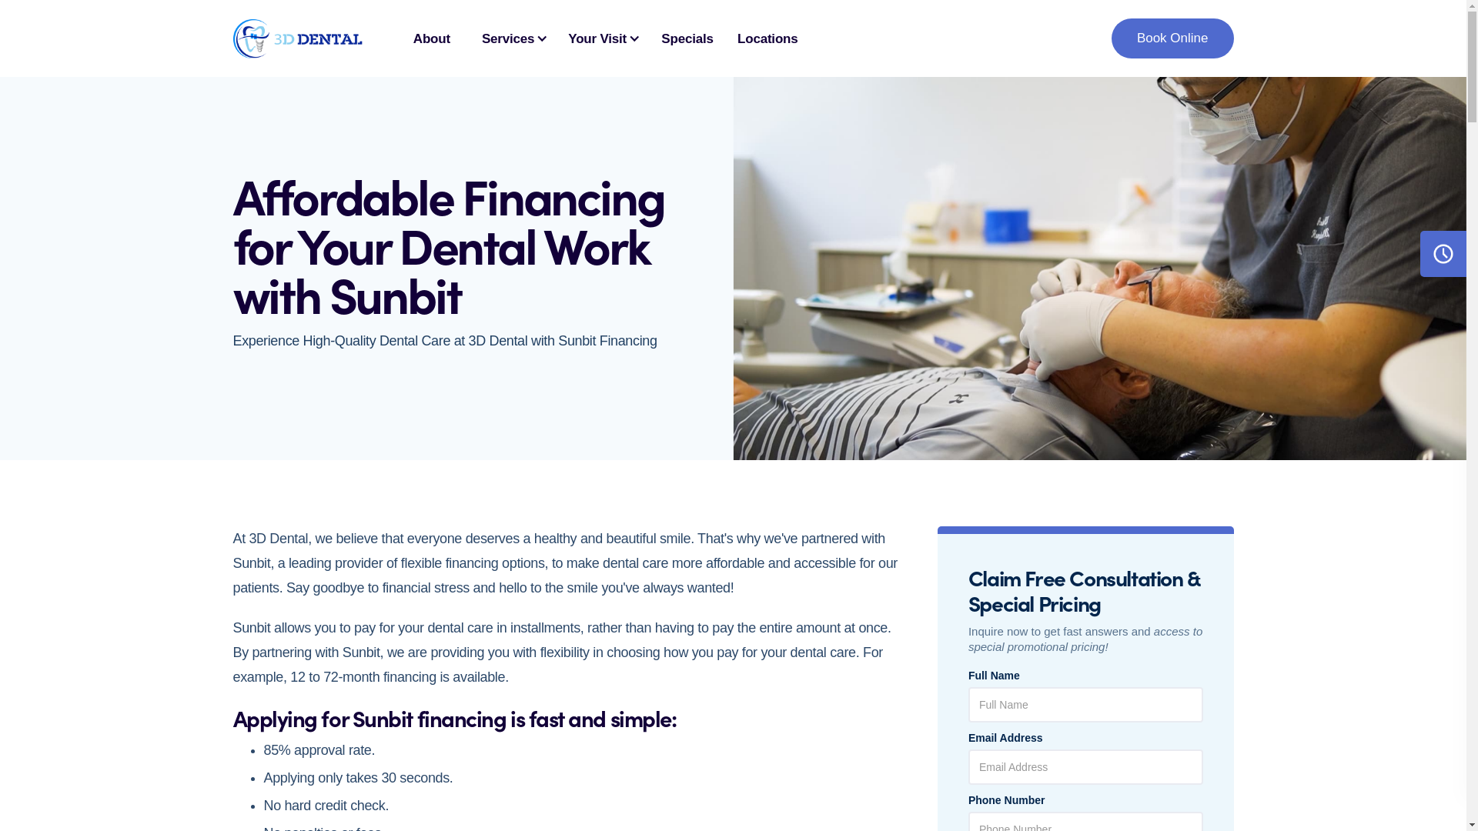 This screenshot has width=1478, height=831. What do you see at coordinates (768, 38) in the screenshot?
I see `Locations` at bounding box center [768, 38].